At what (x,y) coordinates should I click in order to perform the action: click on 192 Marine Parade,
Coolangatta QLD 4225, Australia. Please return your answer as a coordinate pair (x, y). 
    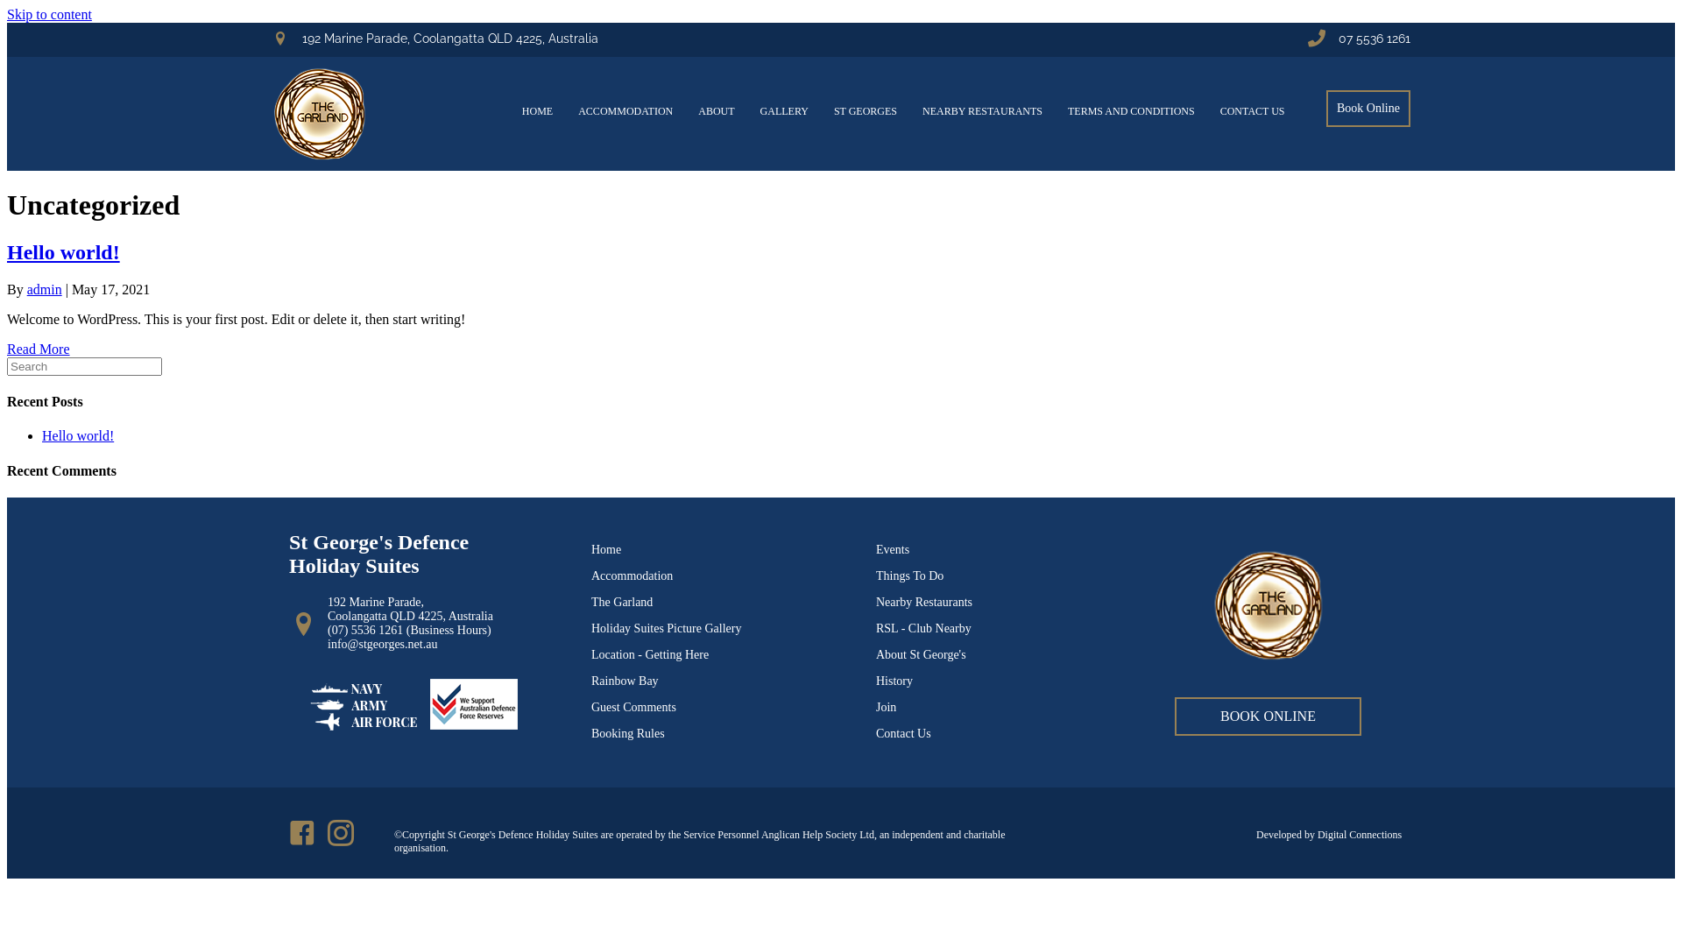
    Looking at the image, I should click on (433, 610).